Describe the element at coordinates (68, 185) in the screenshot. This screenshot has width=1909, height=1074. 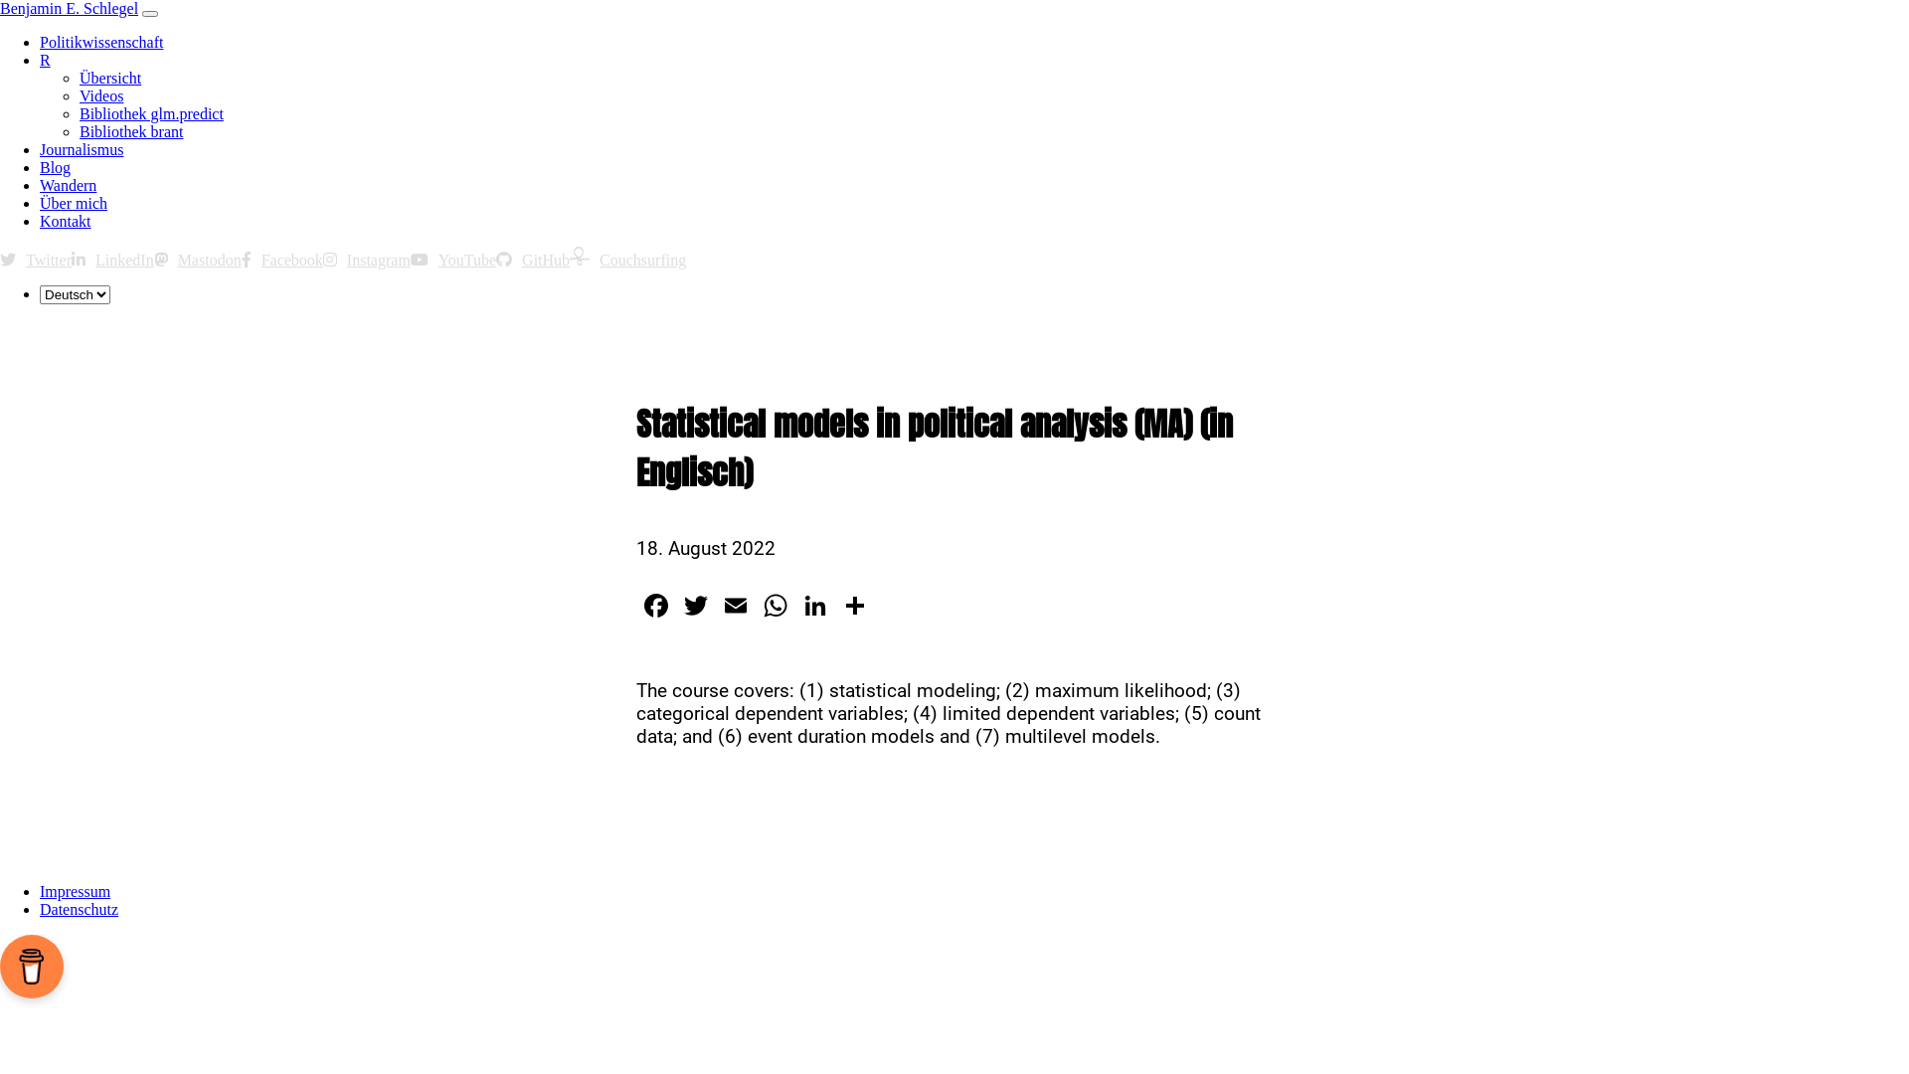
I see `Wandern` at that location.